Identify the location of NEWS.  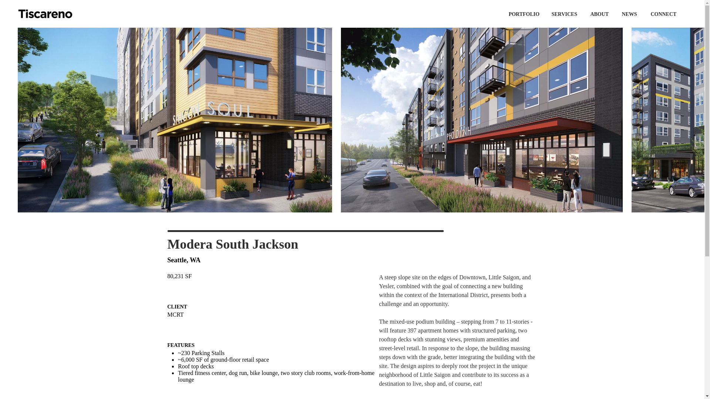
(629, 11).